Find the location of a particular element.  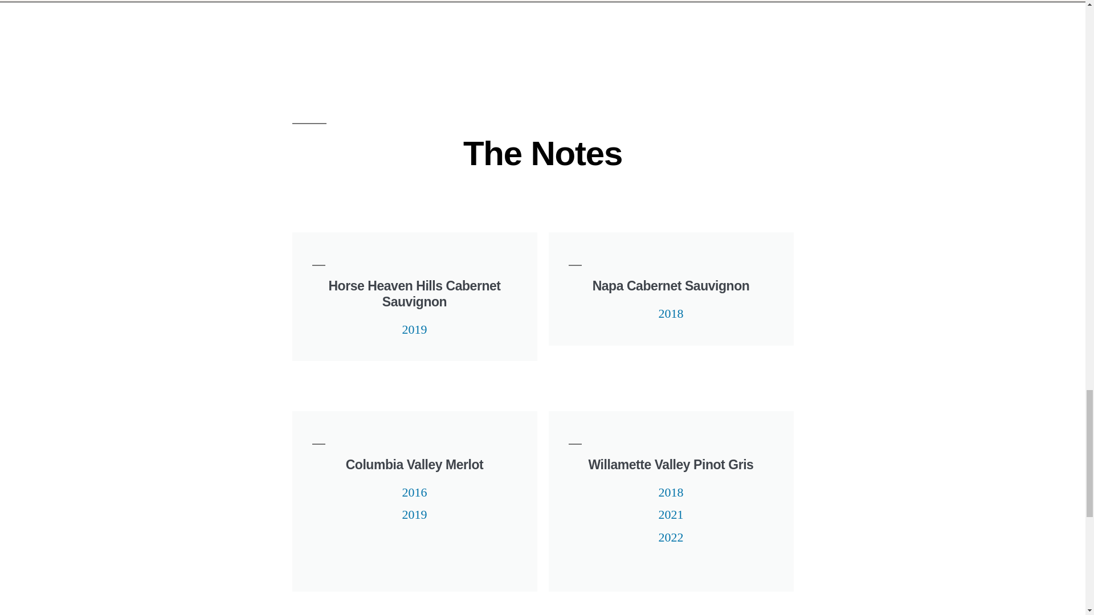

2018 is located at coordinates (671, 313).